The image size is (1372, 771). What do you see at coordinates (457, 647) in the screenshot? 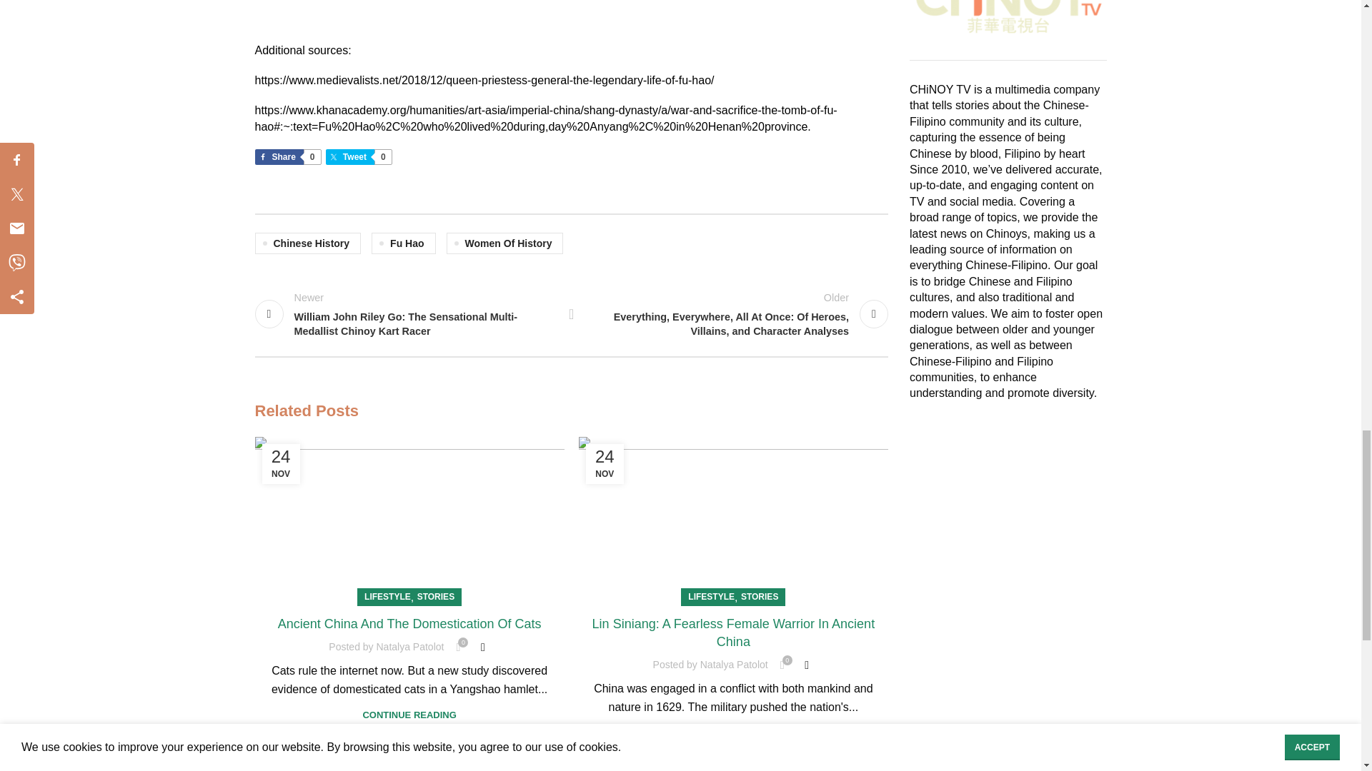
I see `0` at bounding box center [457, 647].